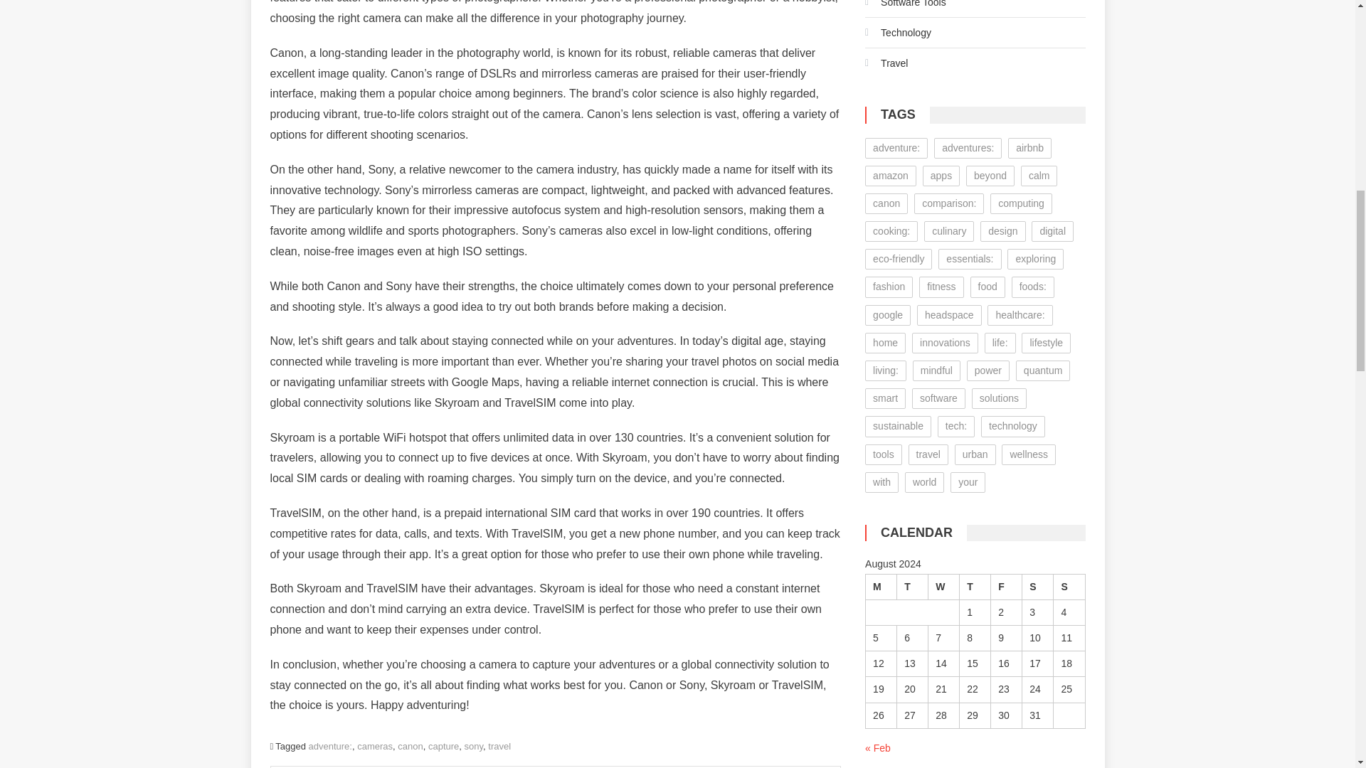 The image size is (1366, 768). Describe the element at coordinates (913, 586) in the screenshot. I see `Tuesday` at that location.